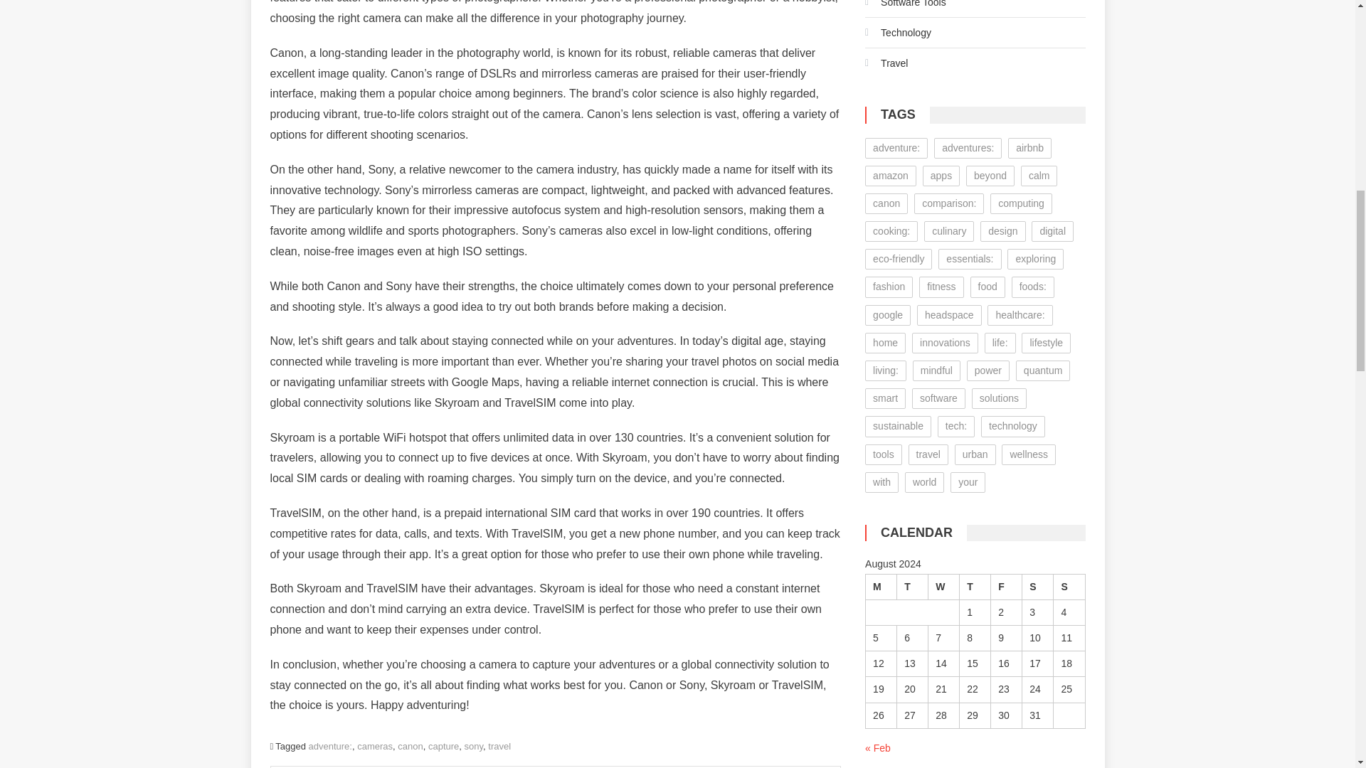 The image size is (1366, 768). Describe the element at coordinates (913, 586) in the screenshot. I see `Tuesday` at that location.